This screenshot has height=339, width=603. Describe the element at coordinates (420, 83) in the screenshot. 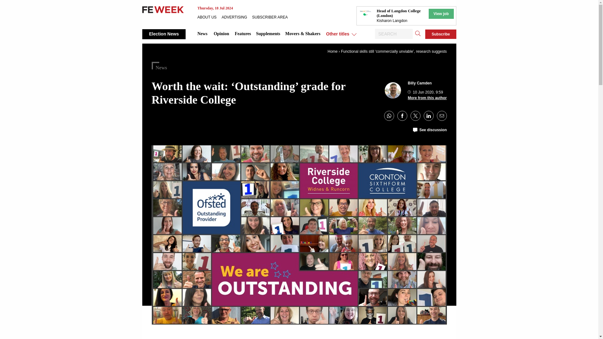

I see `Posts by Billy Camden` at that location.